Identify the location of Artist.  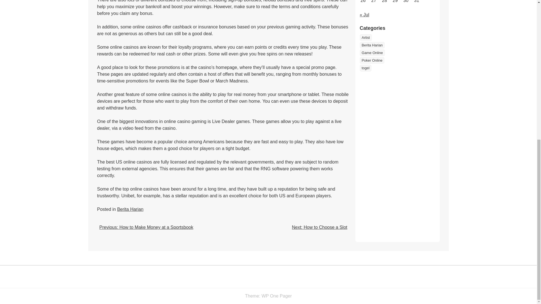
(366, 43).